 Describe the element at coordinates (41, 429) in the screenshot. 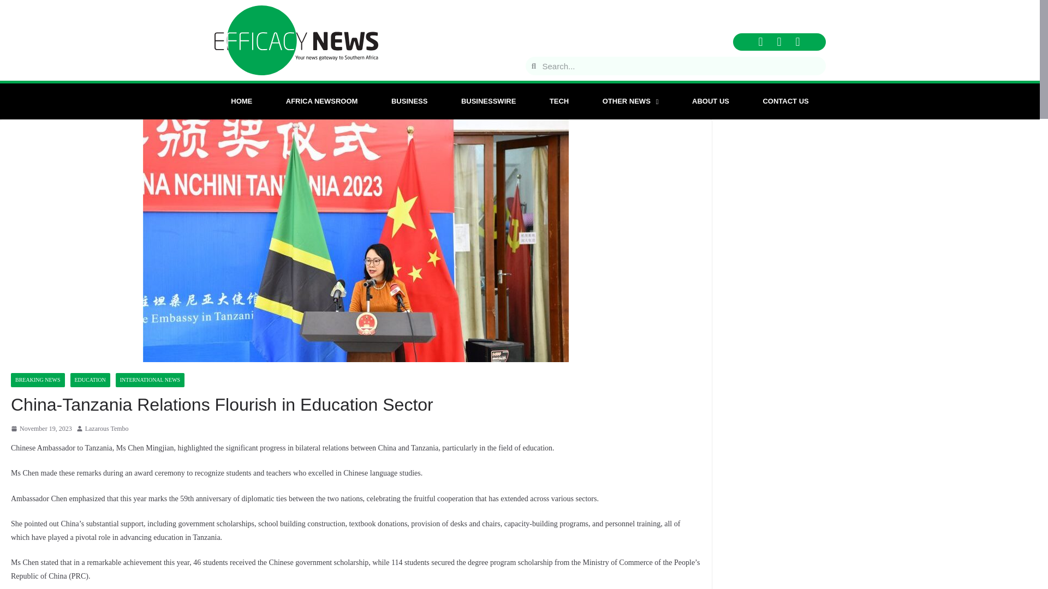

I see `11:16 am` at that location.